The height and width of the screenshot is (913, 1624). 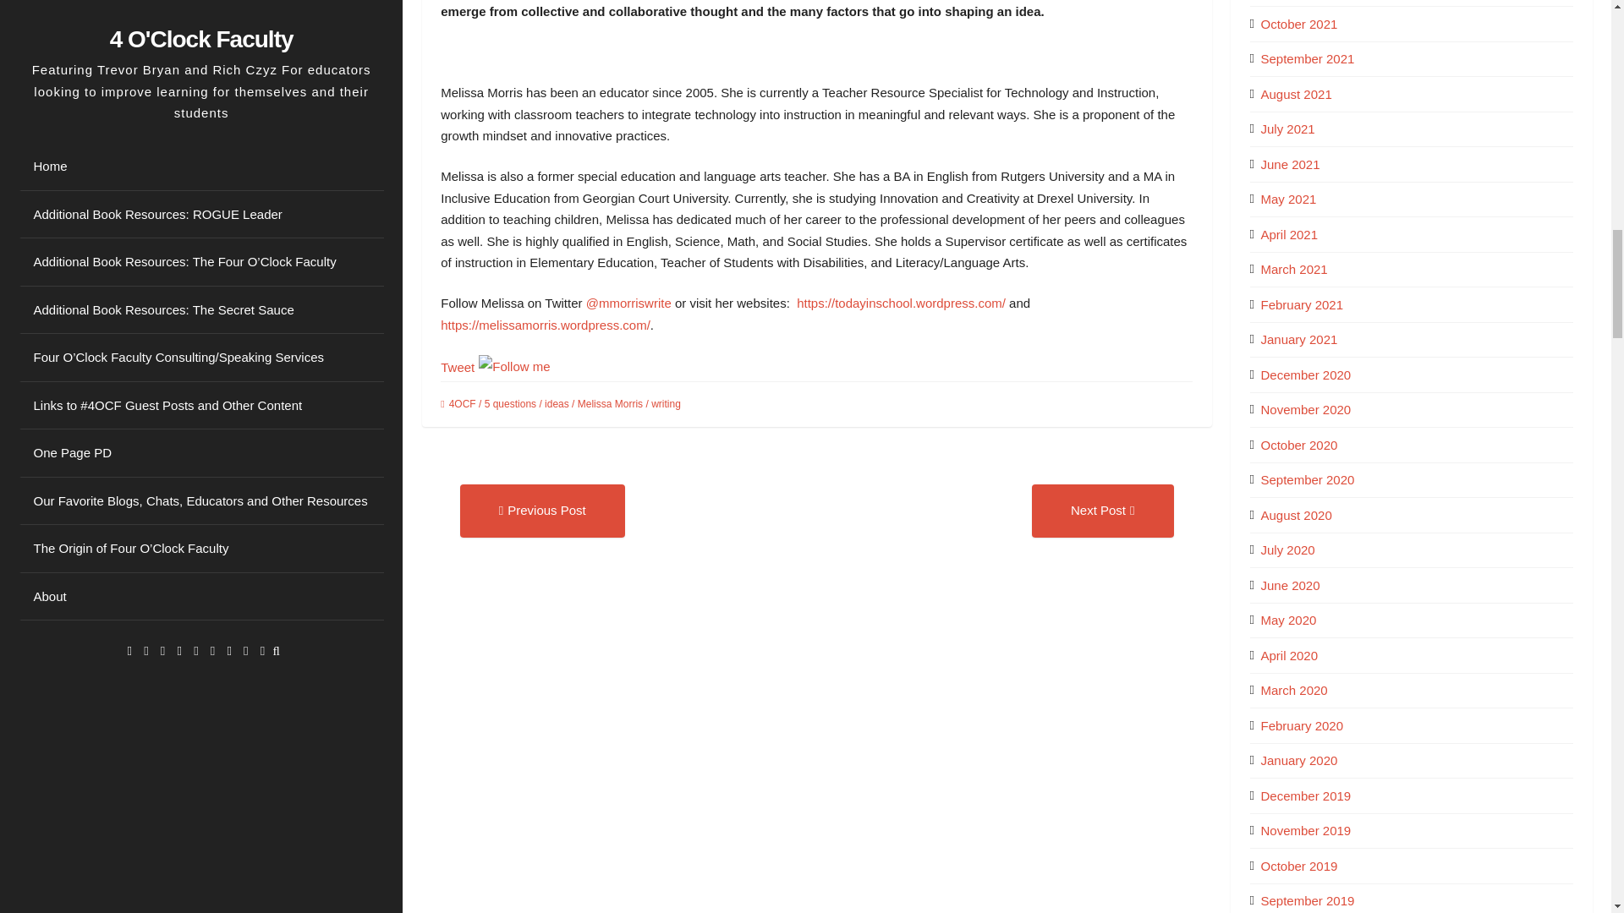 What do you see at coordinates (557, 403) in the screenshot?
I see `ideas` at bounding box center [557, 403].